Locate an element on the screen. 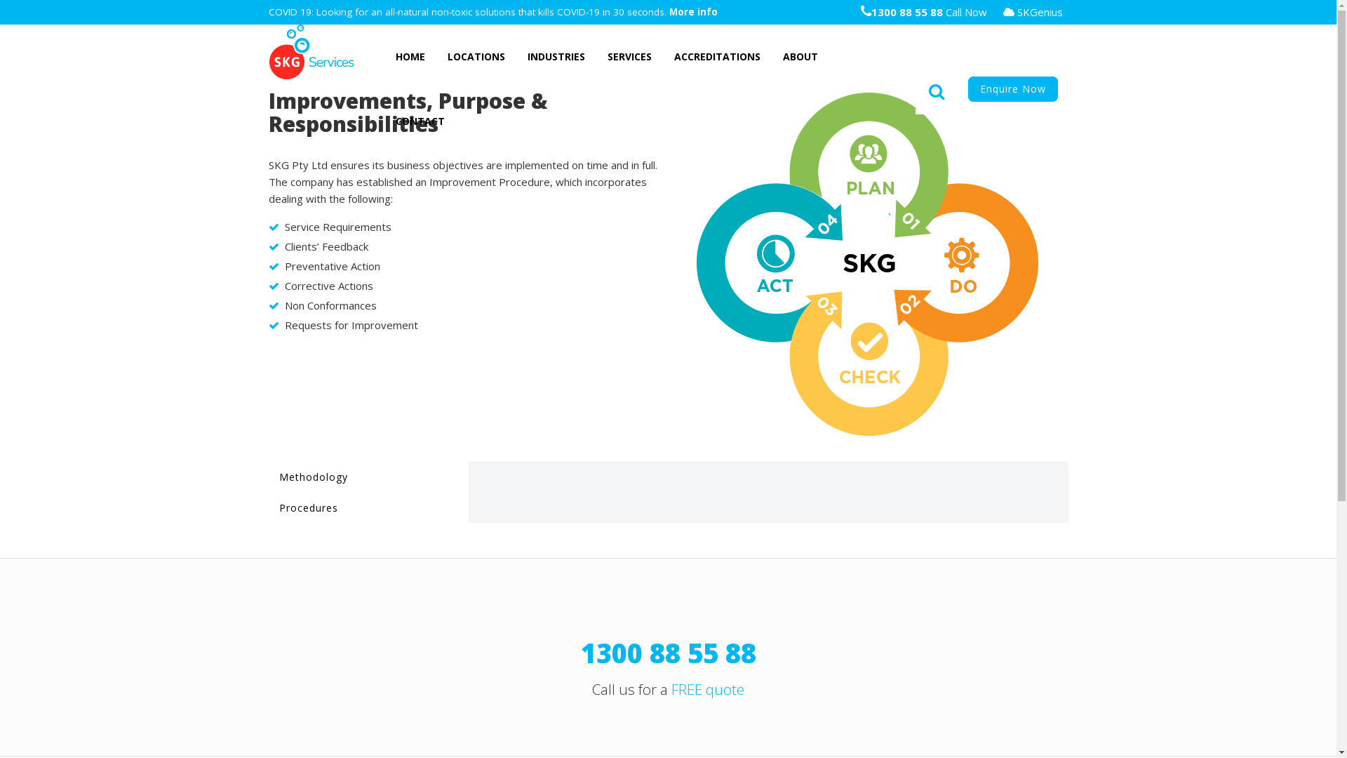 The height and width of the screenshot is (758, 1347). LOCATIONS is located at coordinates (476, 57).